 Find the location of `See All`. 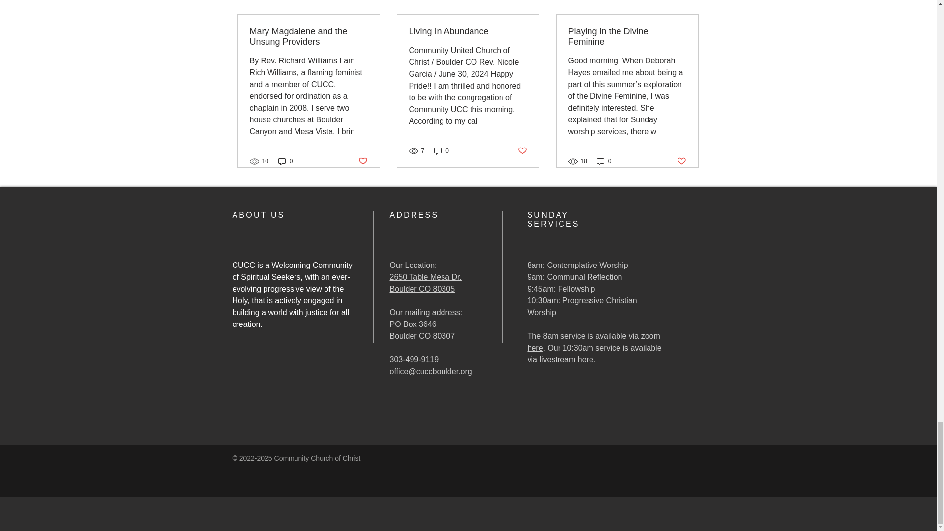

See All is located at coordinates (688, 2).